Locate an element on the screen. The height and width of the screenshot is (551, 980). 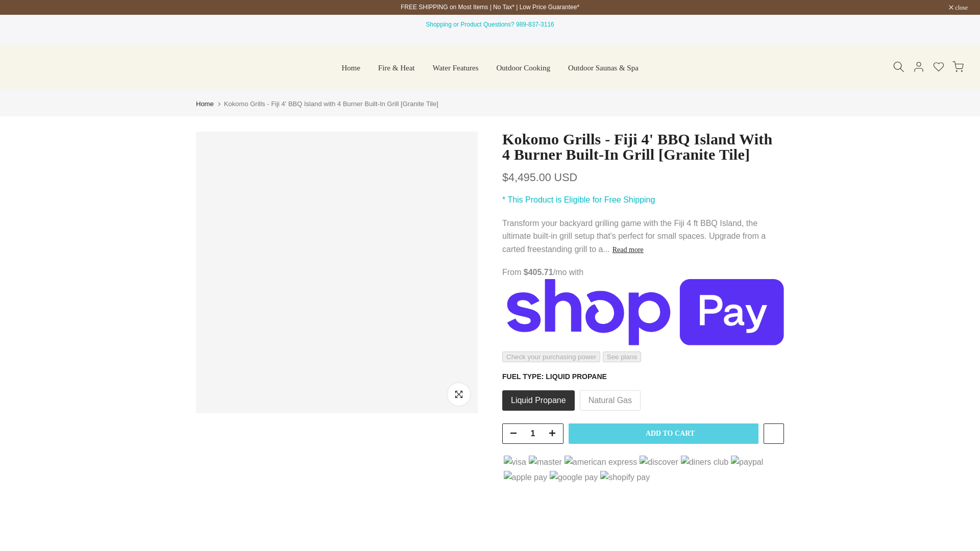
Water Features is located at coordinates (455, 67).